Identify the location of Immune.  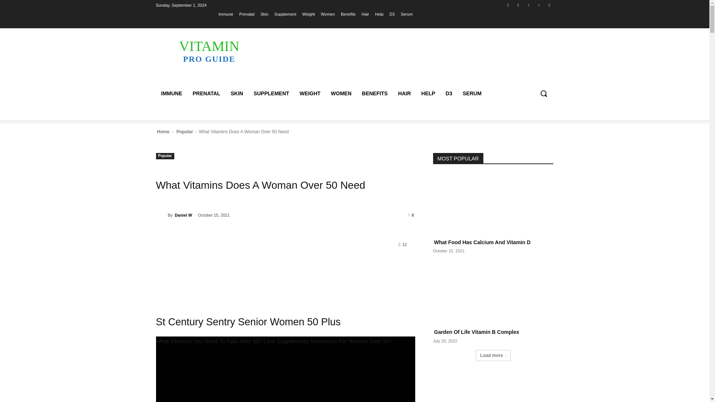
(226, 14).